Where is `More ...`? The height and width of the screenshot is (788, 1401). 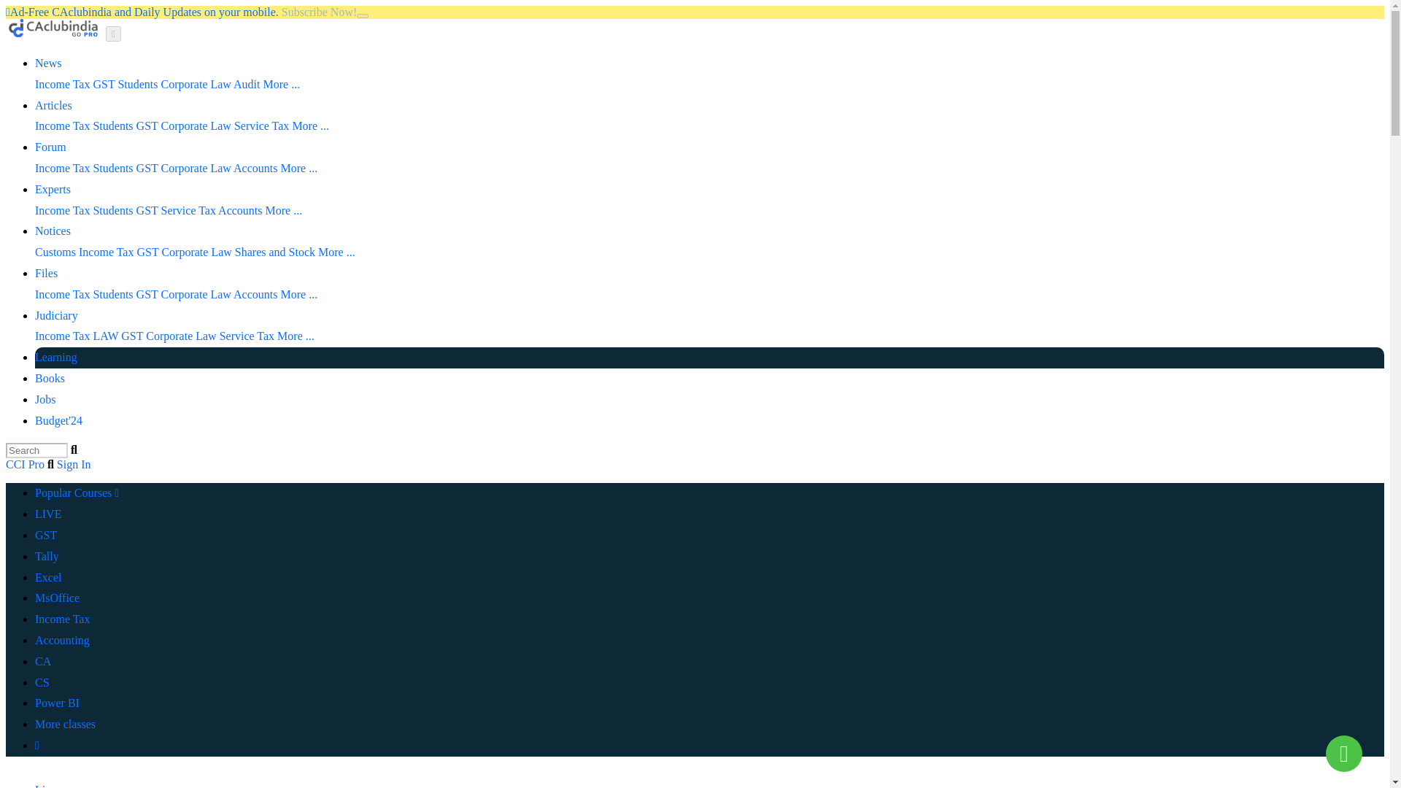 More ... is located at coordinates (284, 210).